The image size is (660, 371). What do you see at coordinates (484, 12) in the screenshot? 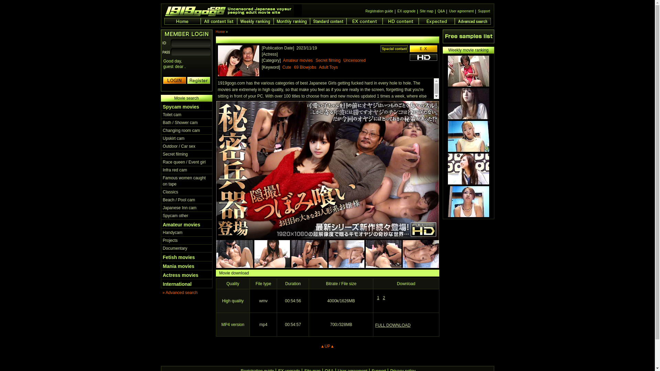
I see `Support` at bounding box center [484, 12].